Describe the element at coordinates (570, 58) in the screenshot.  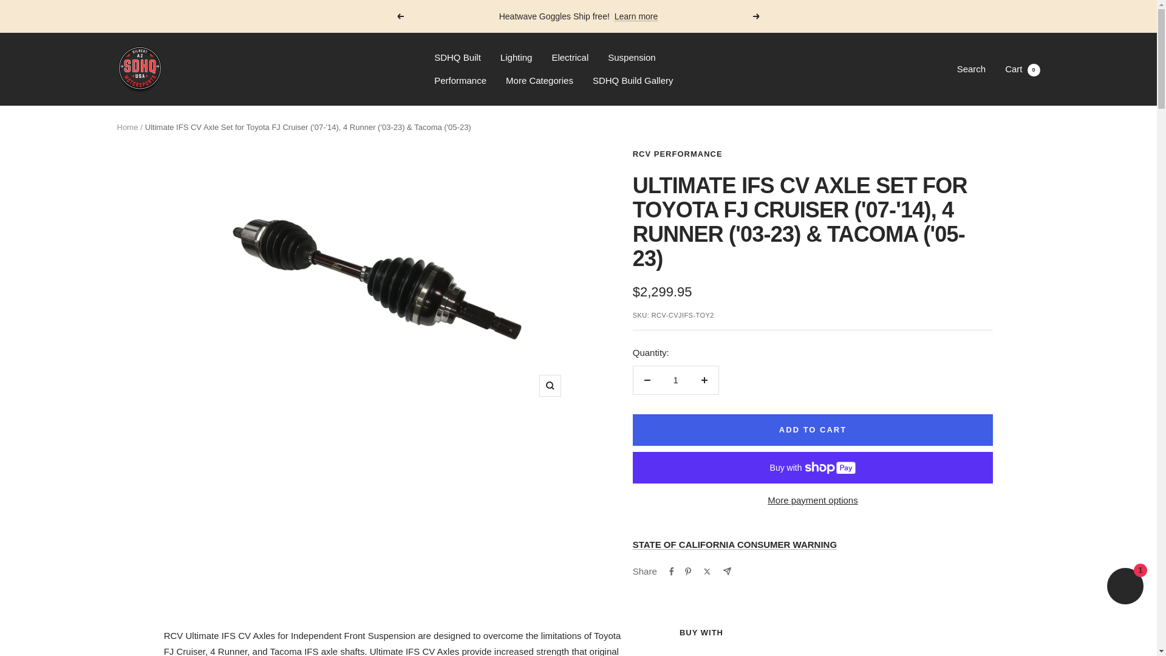
I see `Decrease quantity` at that location.